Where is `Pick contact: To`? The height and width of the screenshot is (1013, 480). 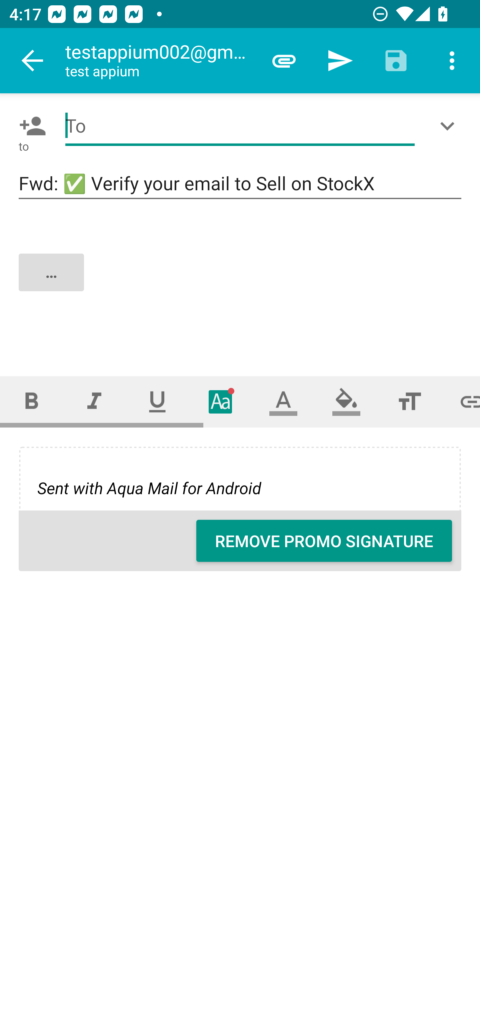 Pick contact: To is located at coordinates (30, 126).